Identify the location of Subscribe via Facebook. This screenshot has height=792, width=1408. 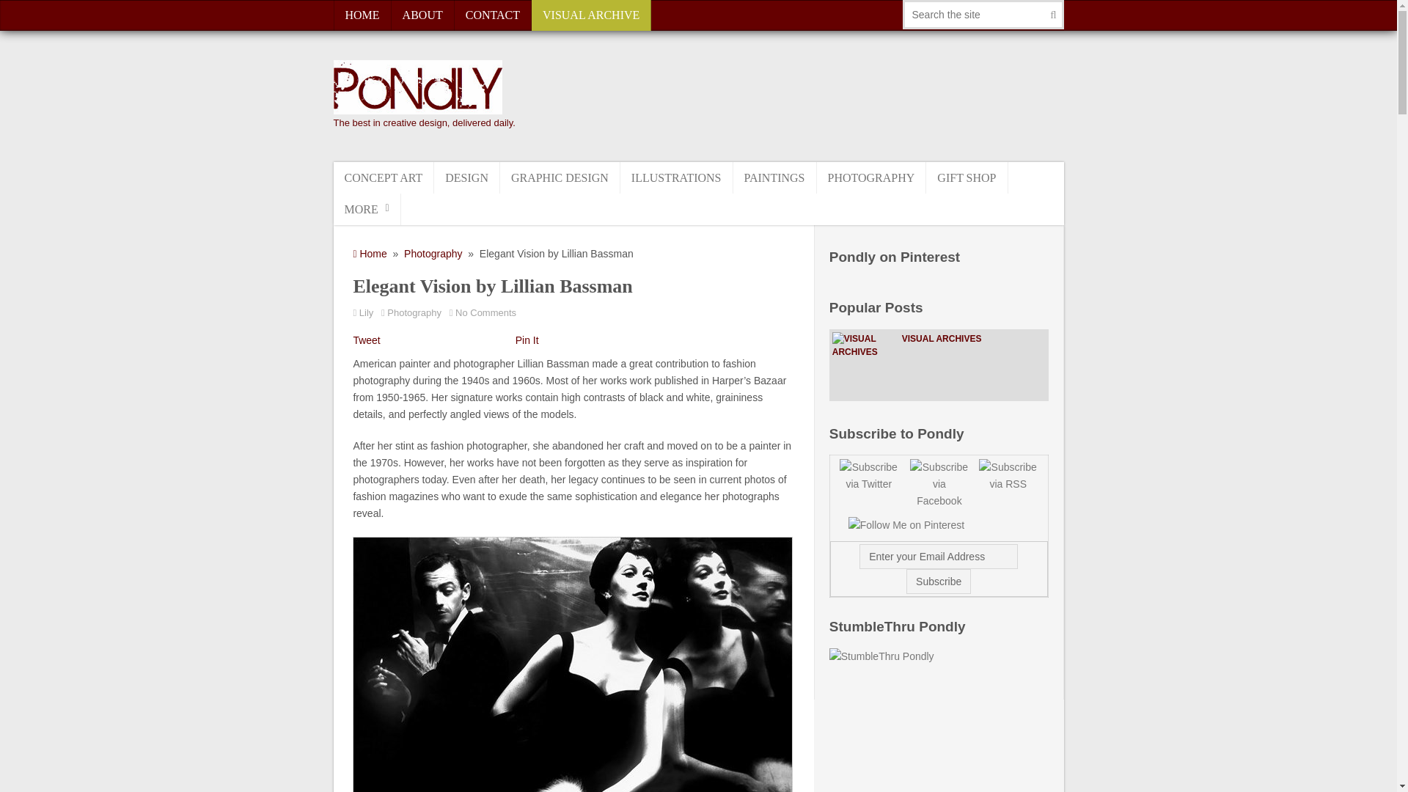
(939, 484).